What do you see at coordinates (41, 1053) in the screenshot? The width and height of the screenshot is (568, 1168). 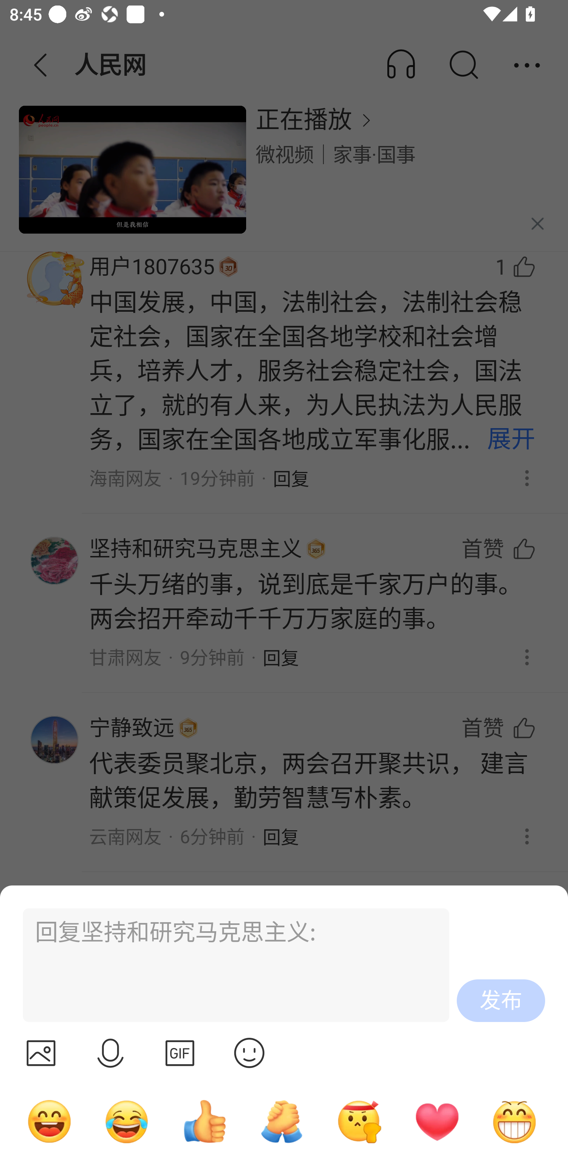 I see `` at bounding box center [41, 1053].